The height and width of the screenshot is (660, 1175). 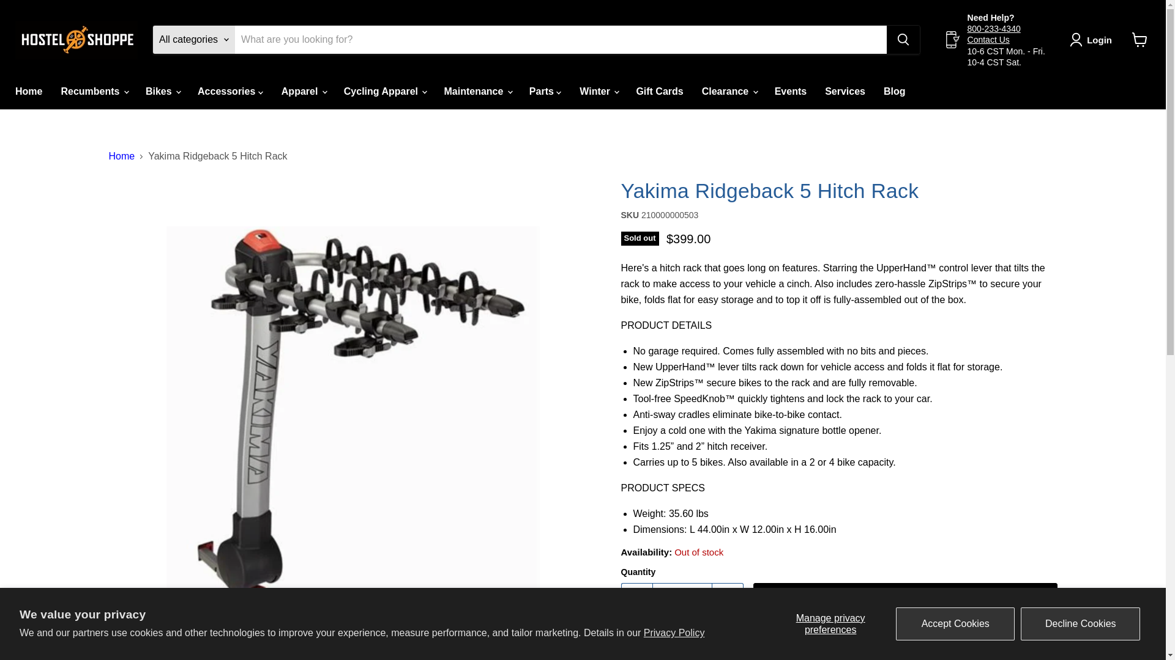 I want to click on 1, so click(x=682, y=599).